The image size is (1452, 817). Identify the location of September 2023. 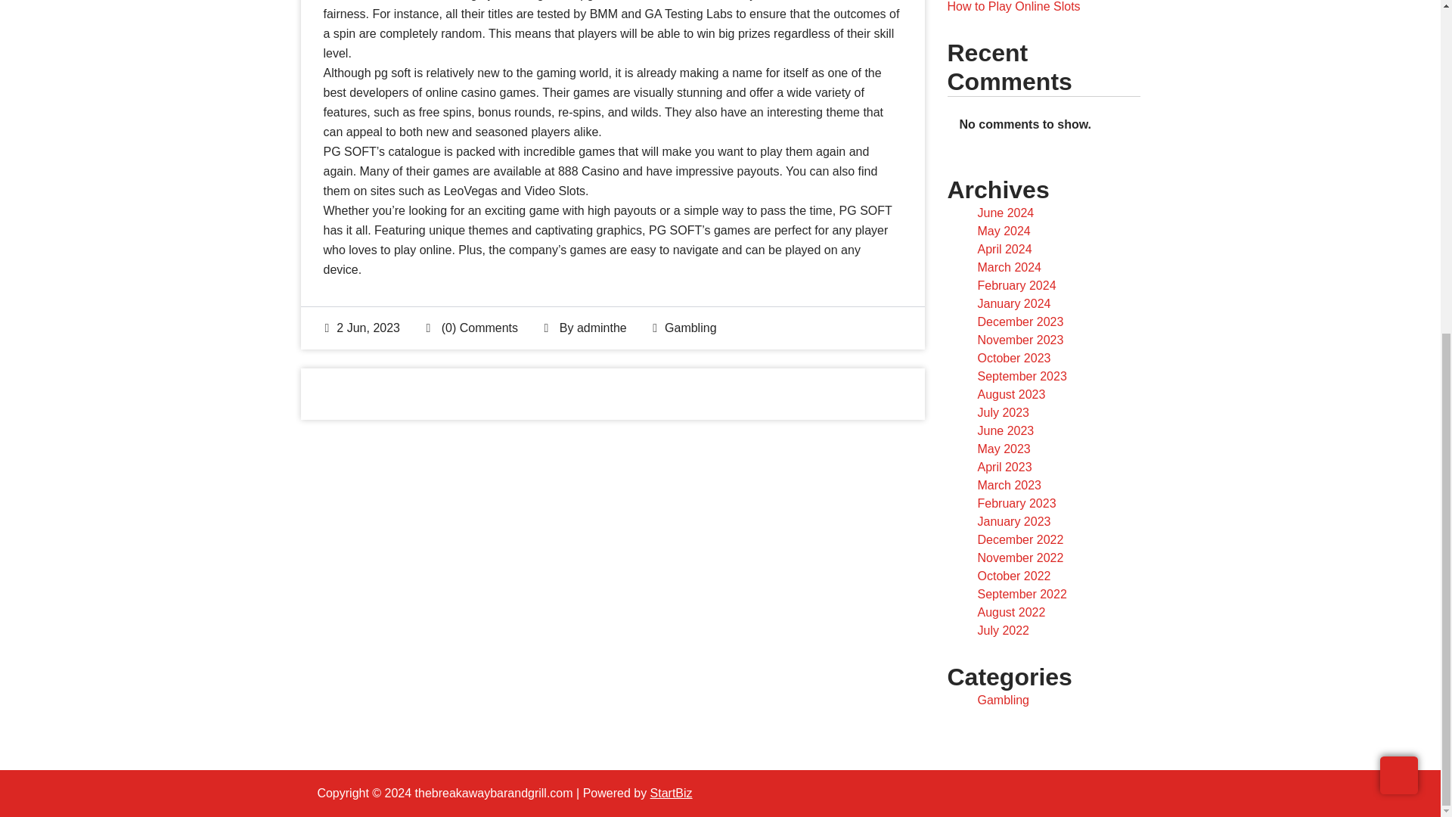
(1021, 377).